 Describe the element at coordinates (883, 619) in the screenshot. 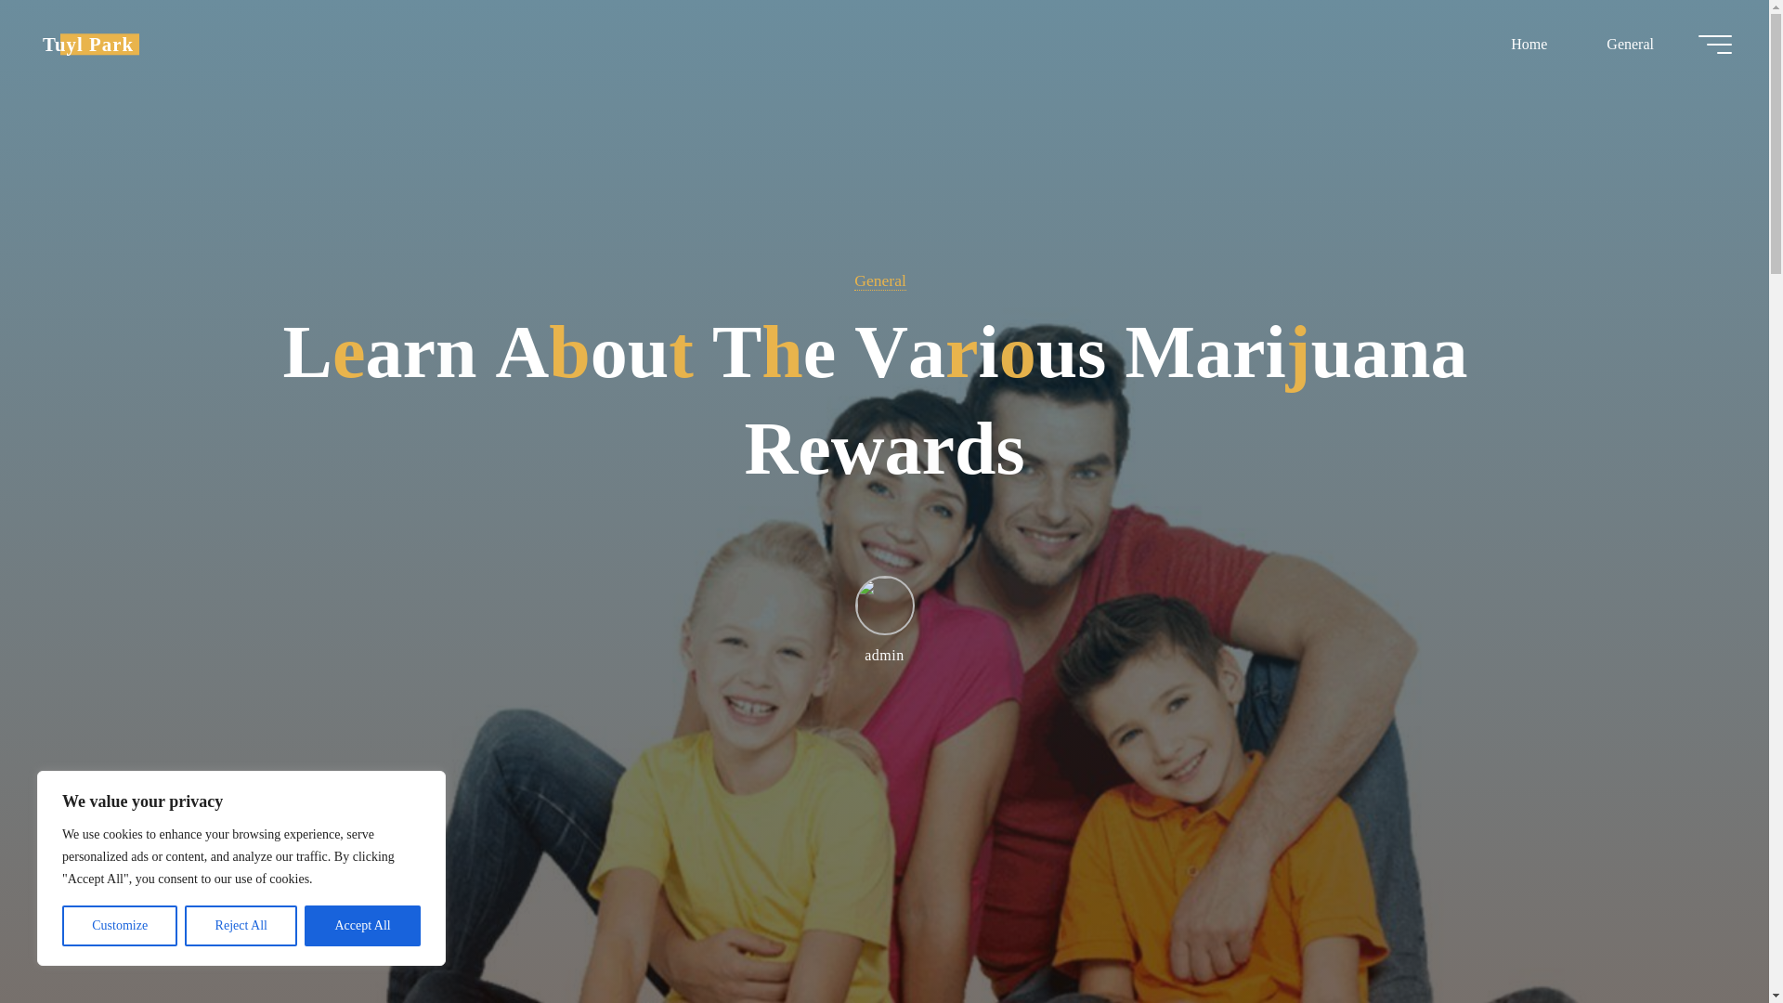

I see `admin` at that location.